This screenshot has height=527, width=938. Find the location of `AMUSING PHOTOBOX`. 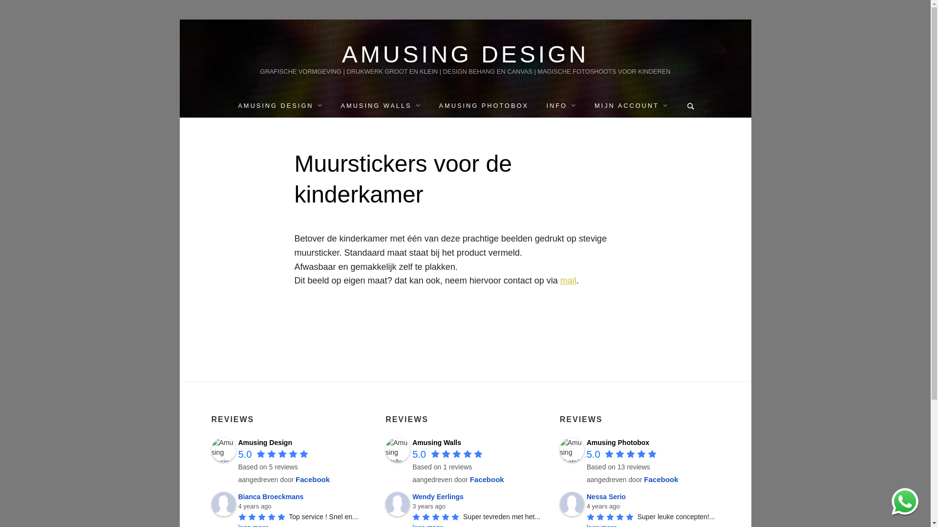

AMUSING PHOTOBOX is located at coordinates (484, 105).